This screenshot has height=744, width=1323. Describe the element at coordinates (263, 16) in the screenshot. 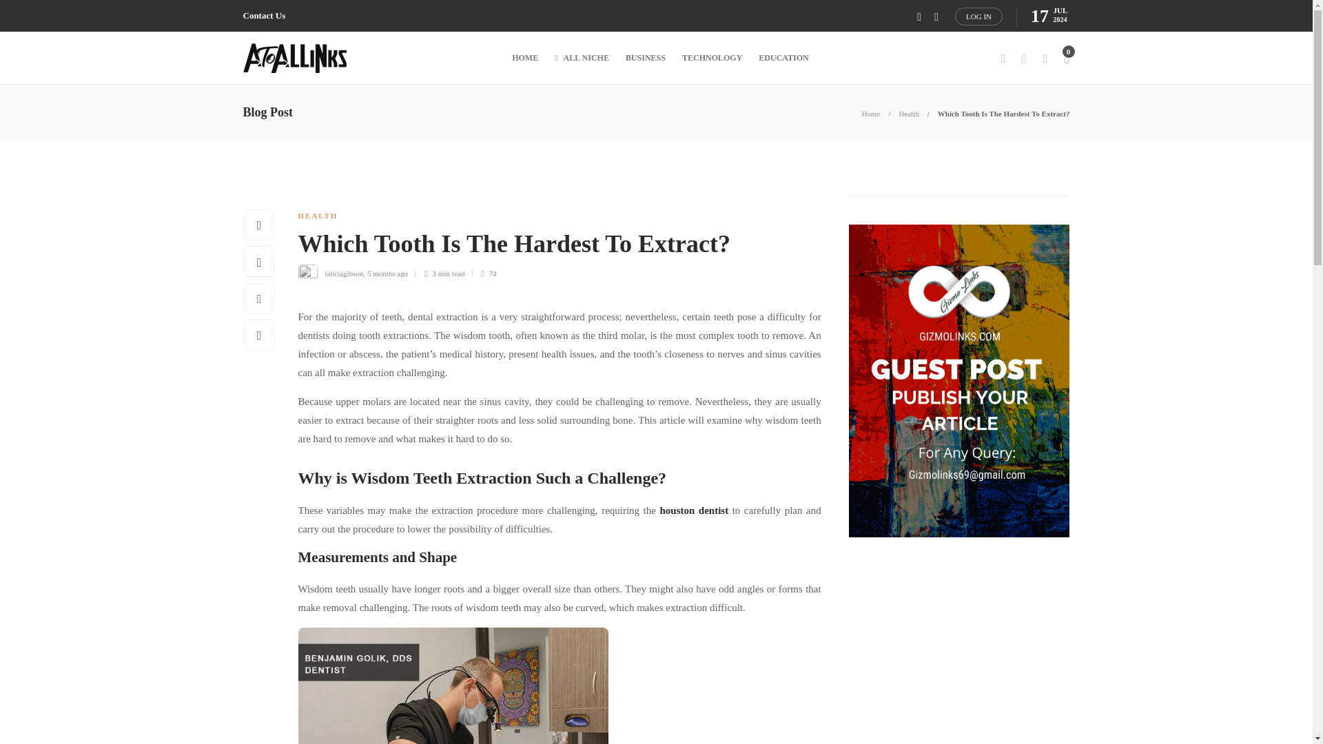

I see `Contact Us` at that location.